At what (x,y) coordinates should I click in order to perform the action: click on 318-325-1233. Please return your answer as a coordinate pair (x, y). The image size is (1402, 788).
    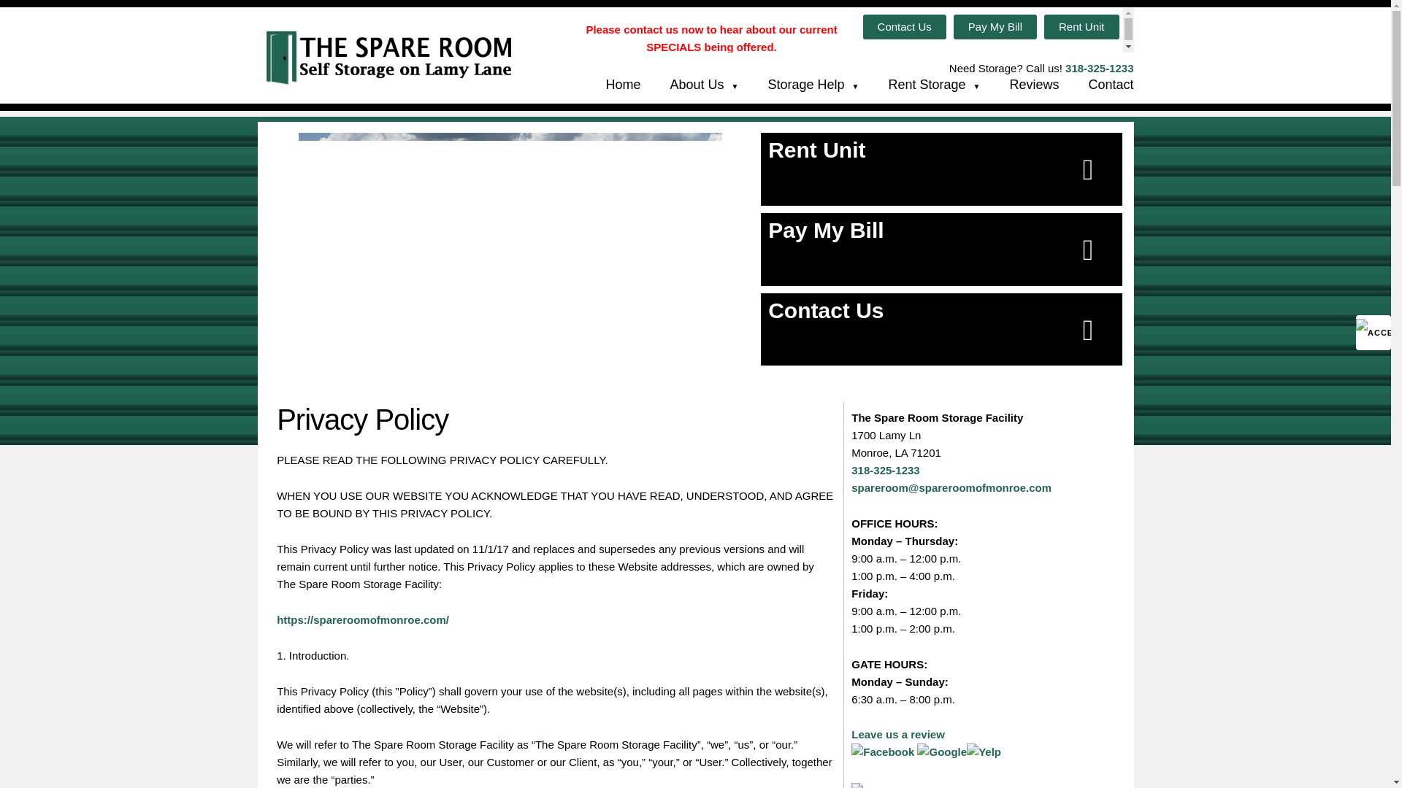
    Looking at the image, I should click on (1099, 68).